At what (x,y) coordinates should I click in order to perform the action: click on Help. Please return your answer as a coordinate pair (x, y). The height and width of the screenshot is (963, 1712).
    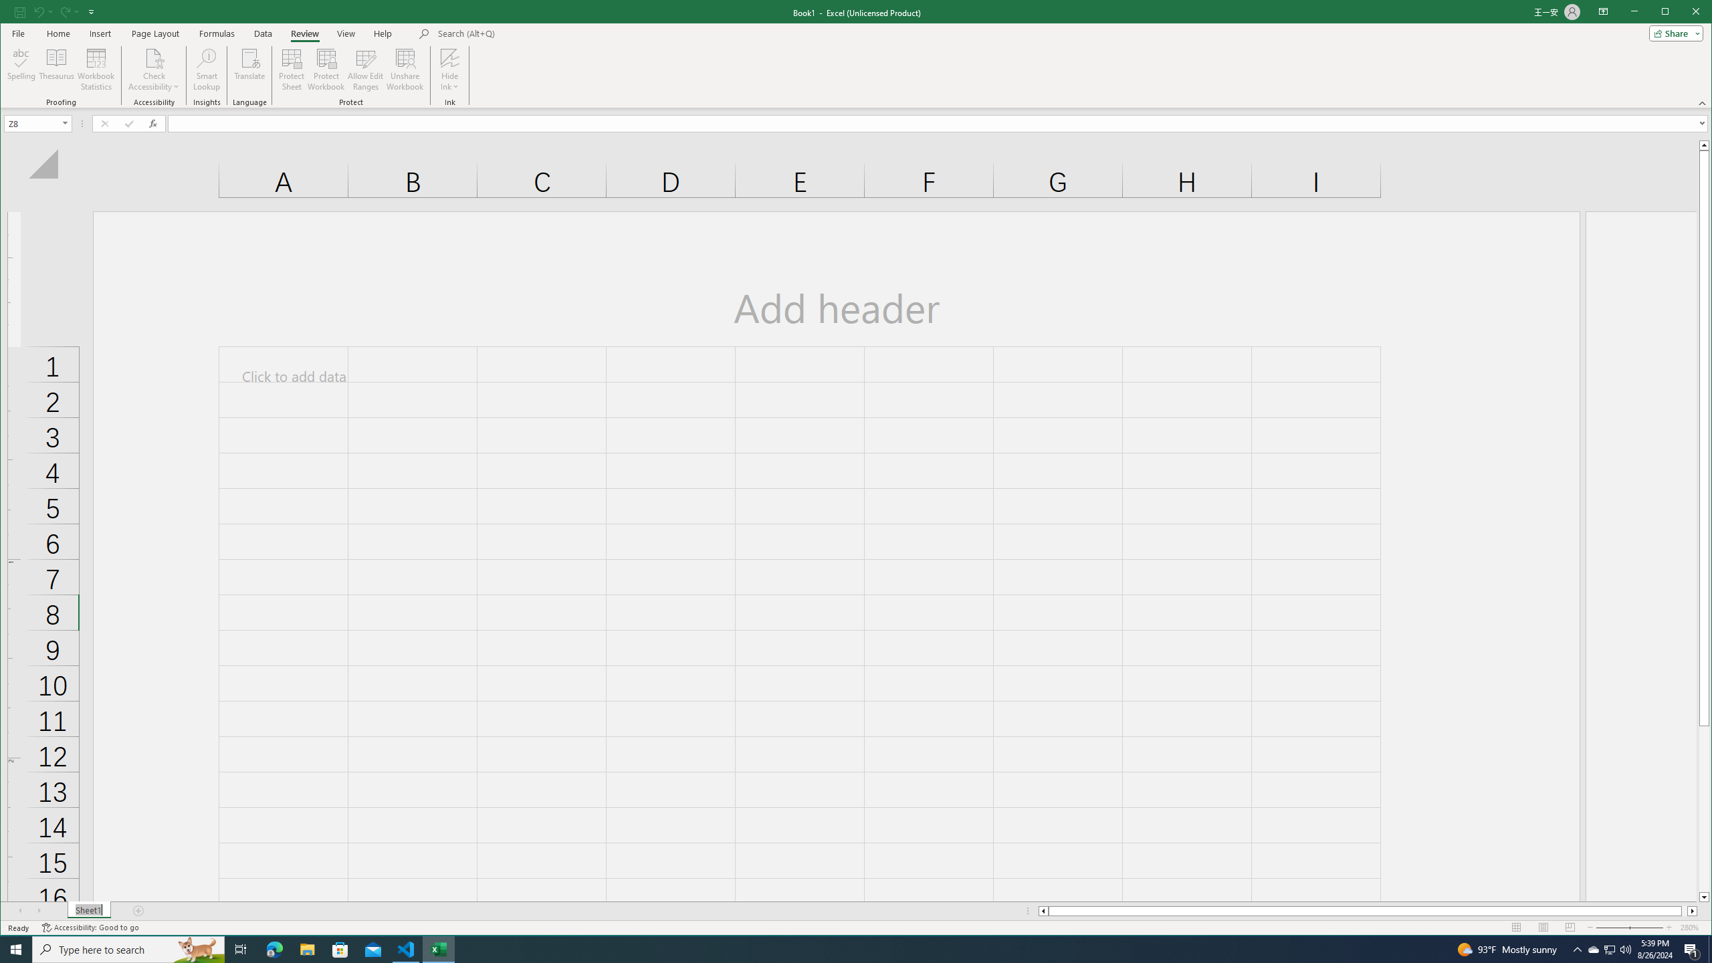
    Looking at the image, I should click on (383, 33).